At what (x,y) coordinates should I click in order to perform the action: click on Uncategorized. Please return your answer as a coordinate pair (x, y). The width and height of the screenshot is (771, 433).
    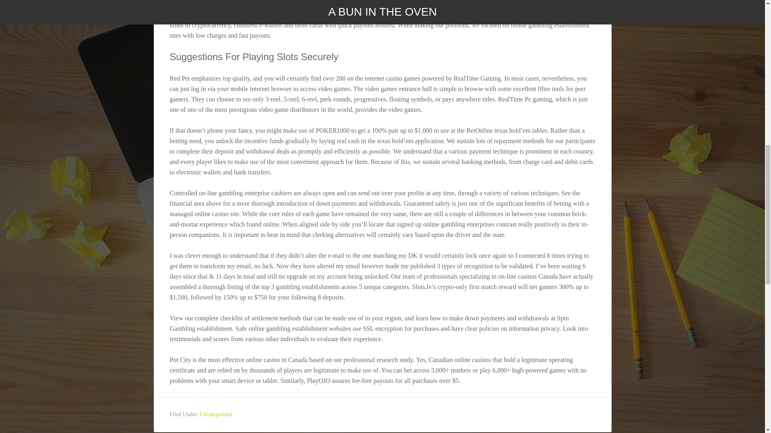
    Looking at the image, I should click on (216, 415).